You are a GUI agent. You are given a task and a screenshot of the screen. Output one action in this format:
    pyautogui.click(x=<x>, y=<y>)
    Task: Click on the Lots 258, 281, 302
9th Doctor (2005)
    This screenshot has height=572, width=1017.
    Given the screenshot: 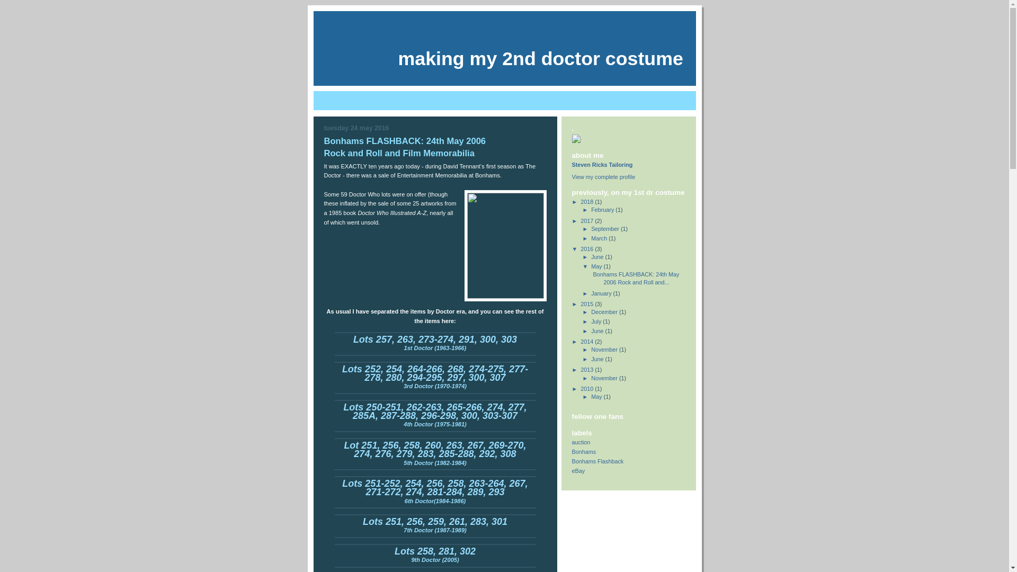 What is the action you would take?
    pyautogui.click(x=435, y=556)
    